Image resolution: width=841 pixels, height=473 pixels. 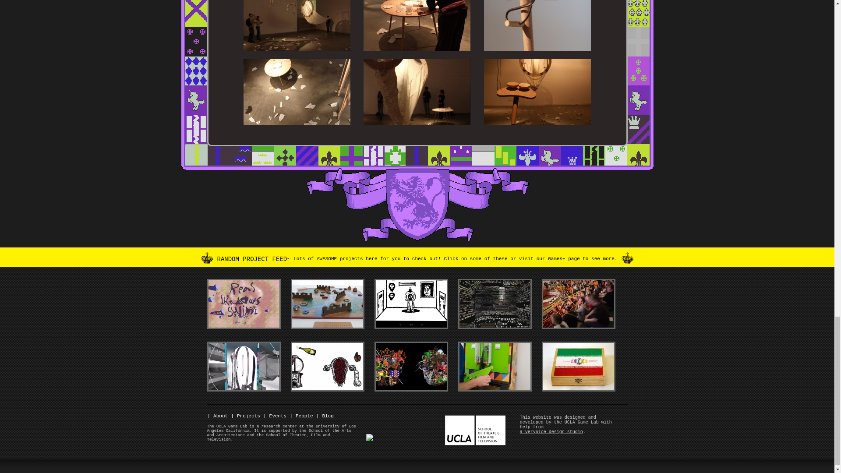 I want to click on a verynice design studio, so click(x=551, y=432).